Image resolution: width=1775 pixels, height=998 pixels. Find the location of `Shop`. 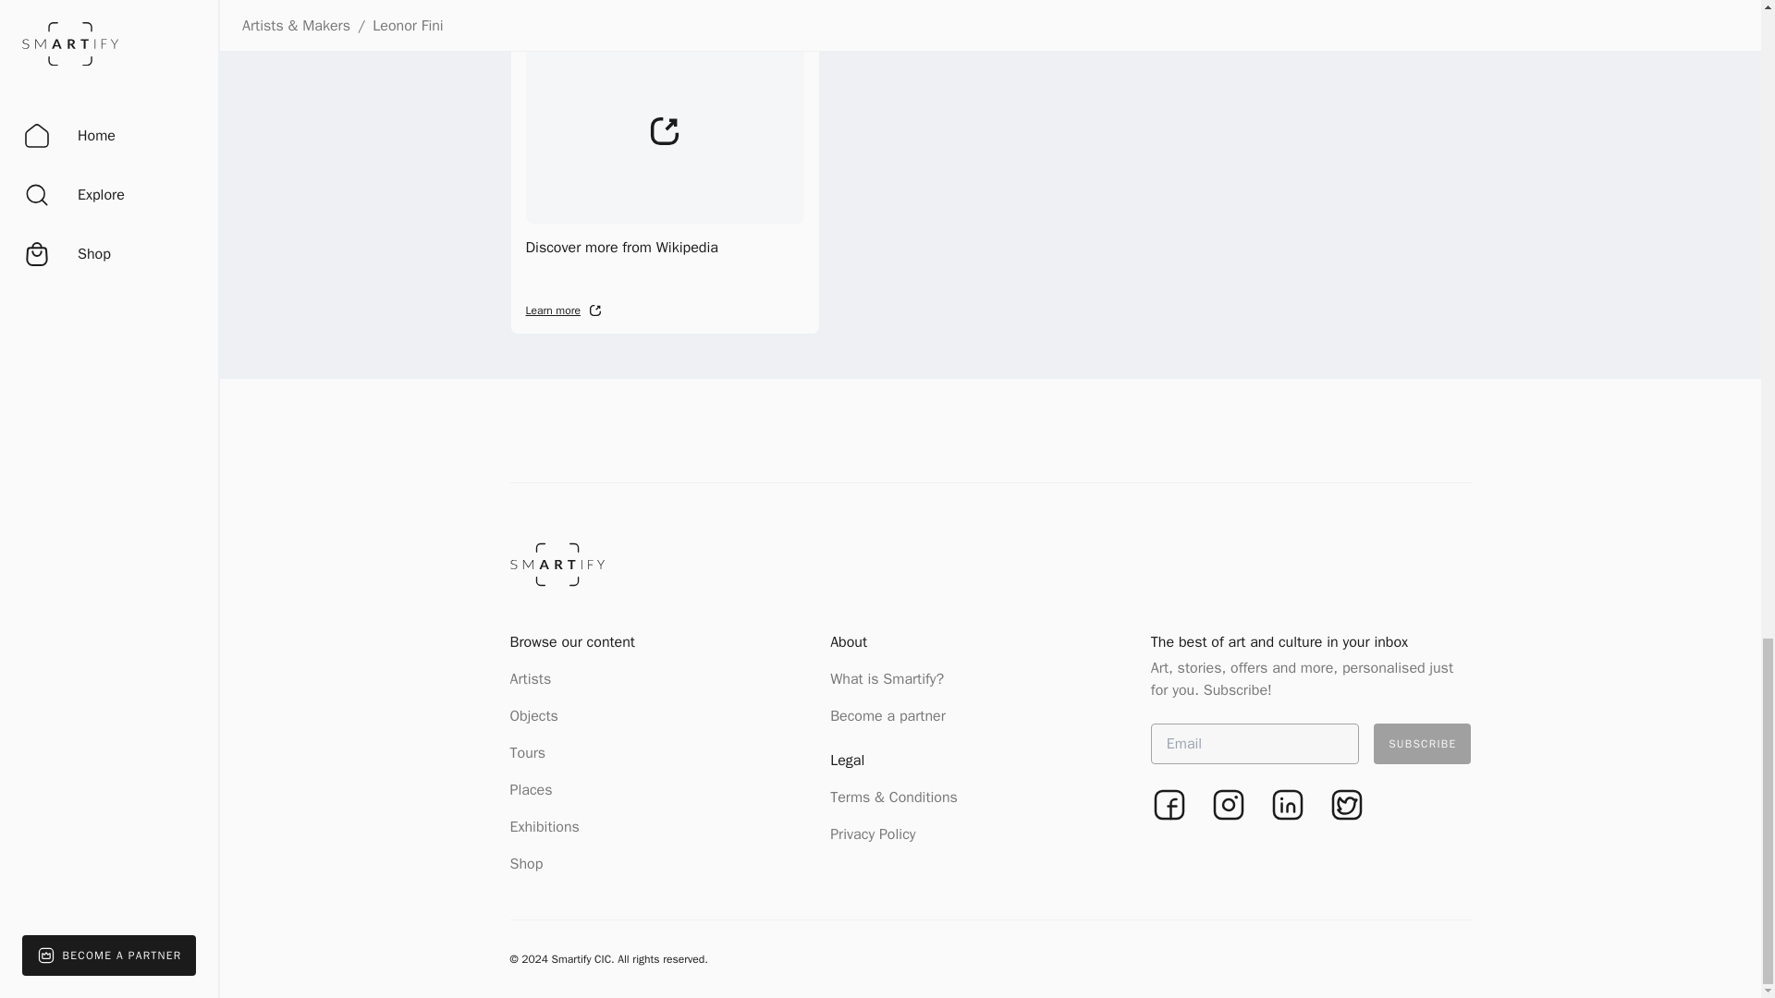

Shop is located at coordinates (527, 863).